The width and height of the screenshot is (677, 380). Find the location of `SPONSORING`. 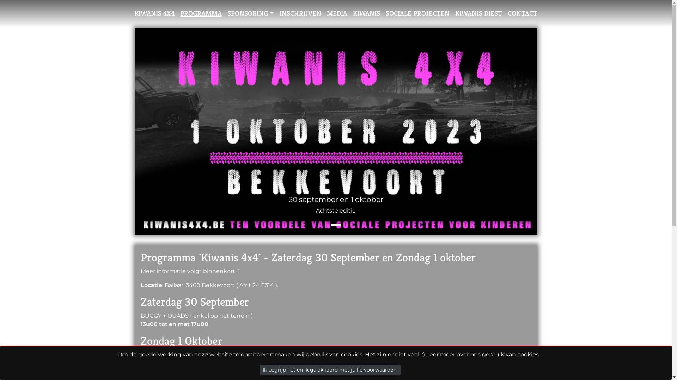

SPONSORING is located at coordinates (251, 14).